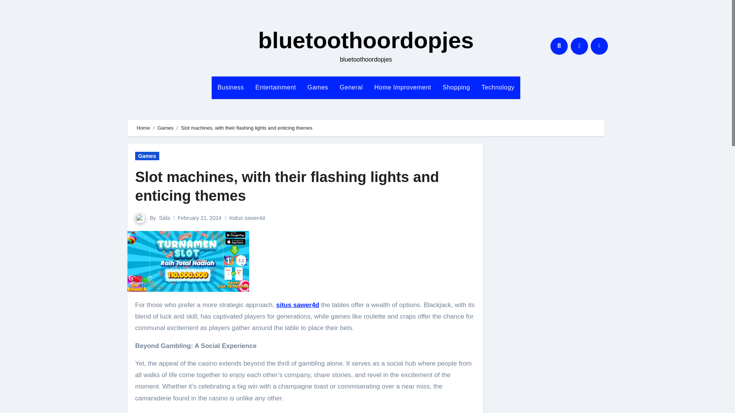 This screenshot has height=413, width=735. Describe the element at coordinates (143, 128) in the screenshot. I see `Home` at that location.